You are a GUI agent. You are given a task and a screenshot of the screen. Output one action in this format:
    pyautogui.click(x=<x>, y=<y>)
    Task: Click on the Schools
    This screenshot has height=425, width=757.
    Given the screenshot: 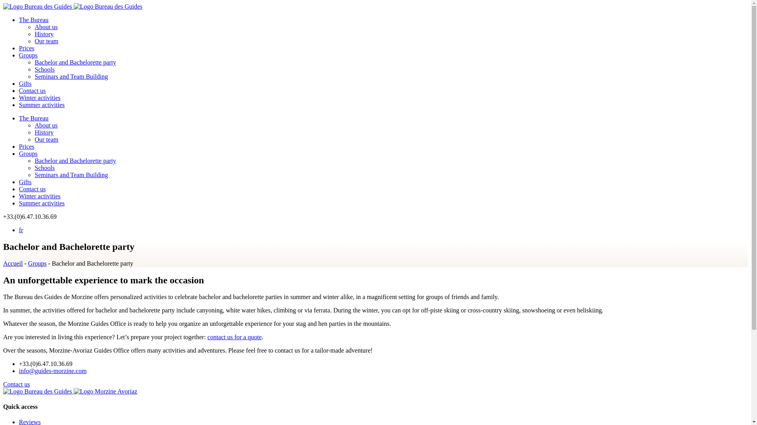 What is the action you would take?
    pyautogui.click(x=45, y=168)
    